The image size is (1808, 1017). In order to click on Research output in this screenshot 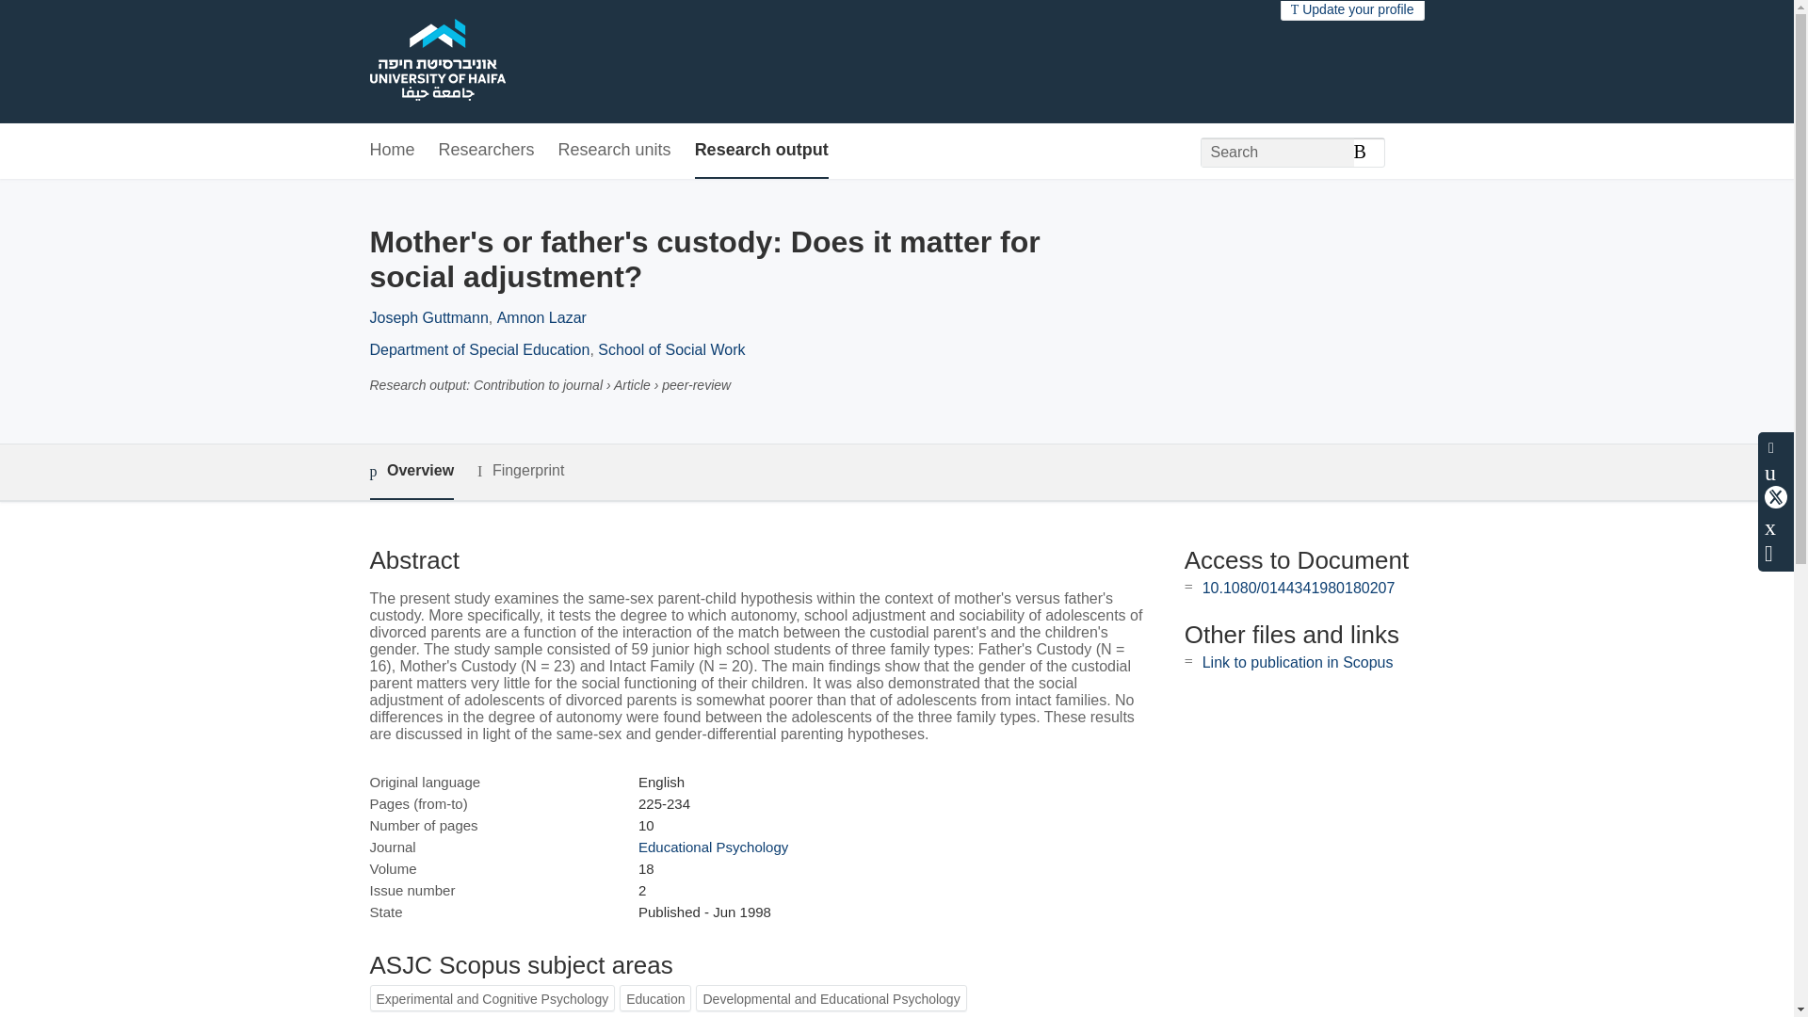, I will do `click(761, 151)`.